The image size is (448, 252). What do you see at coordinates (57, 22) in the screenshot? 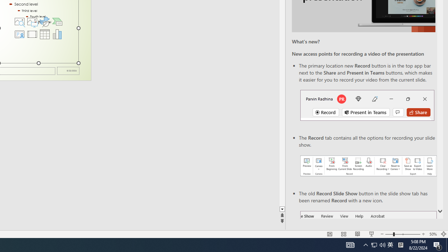
I see `Insert a SmartArt Graphic` at bounding box center [57, 22].